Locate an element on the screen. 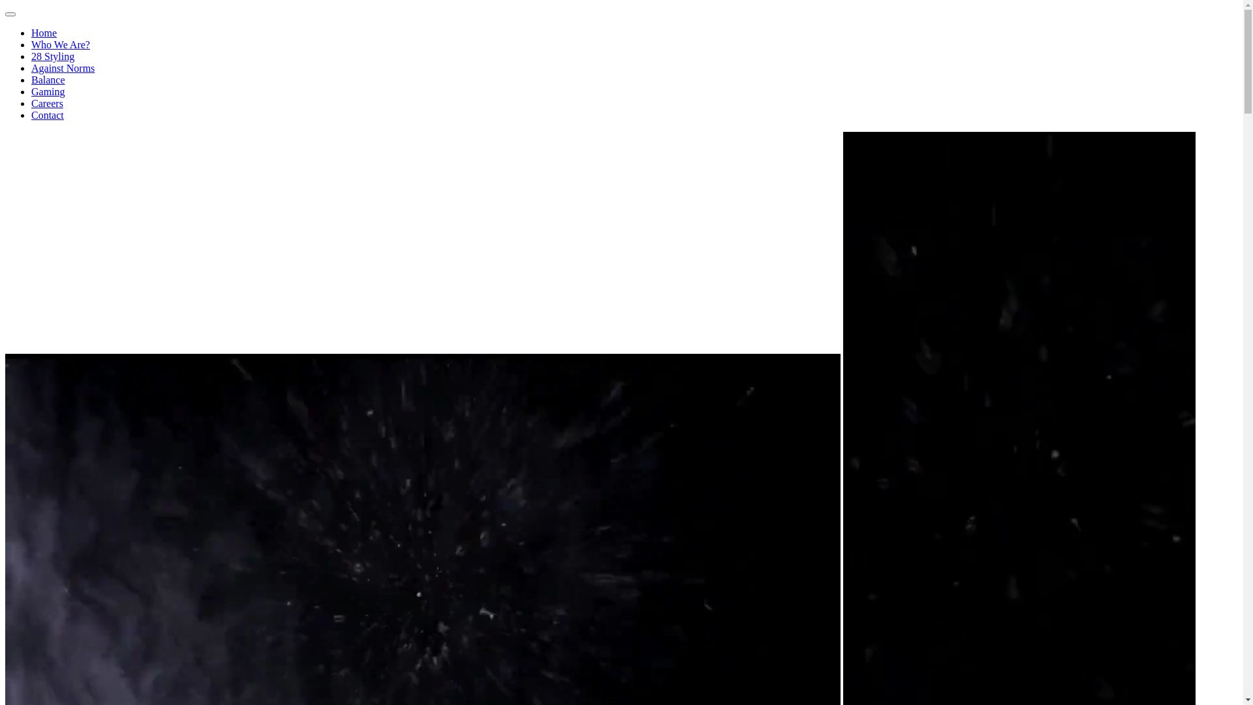 The image size is (1253, 705). Careers is located at coordinates (47, 103).